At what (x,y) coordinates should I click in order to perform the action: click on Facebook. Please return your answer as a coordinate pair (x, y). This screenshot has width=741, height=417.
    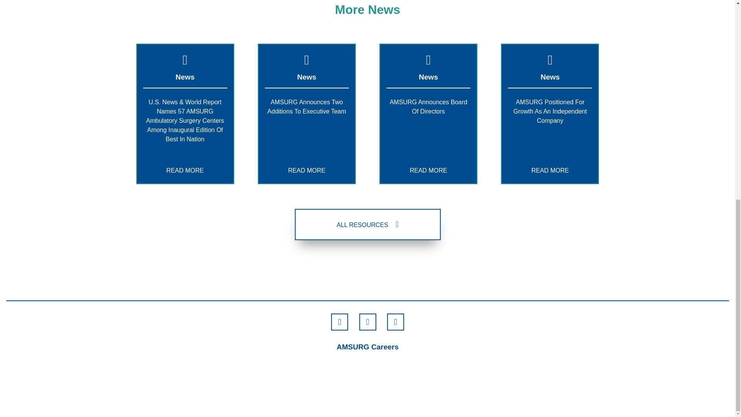
    Looking at the image, I should click on (340, 322).